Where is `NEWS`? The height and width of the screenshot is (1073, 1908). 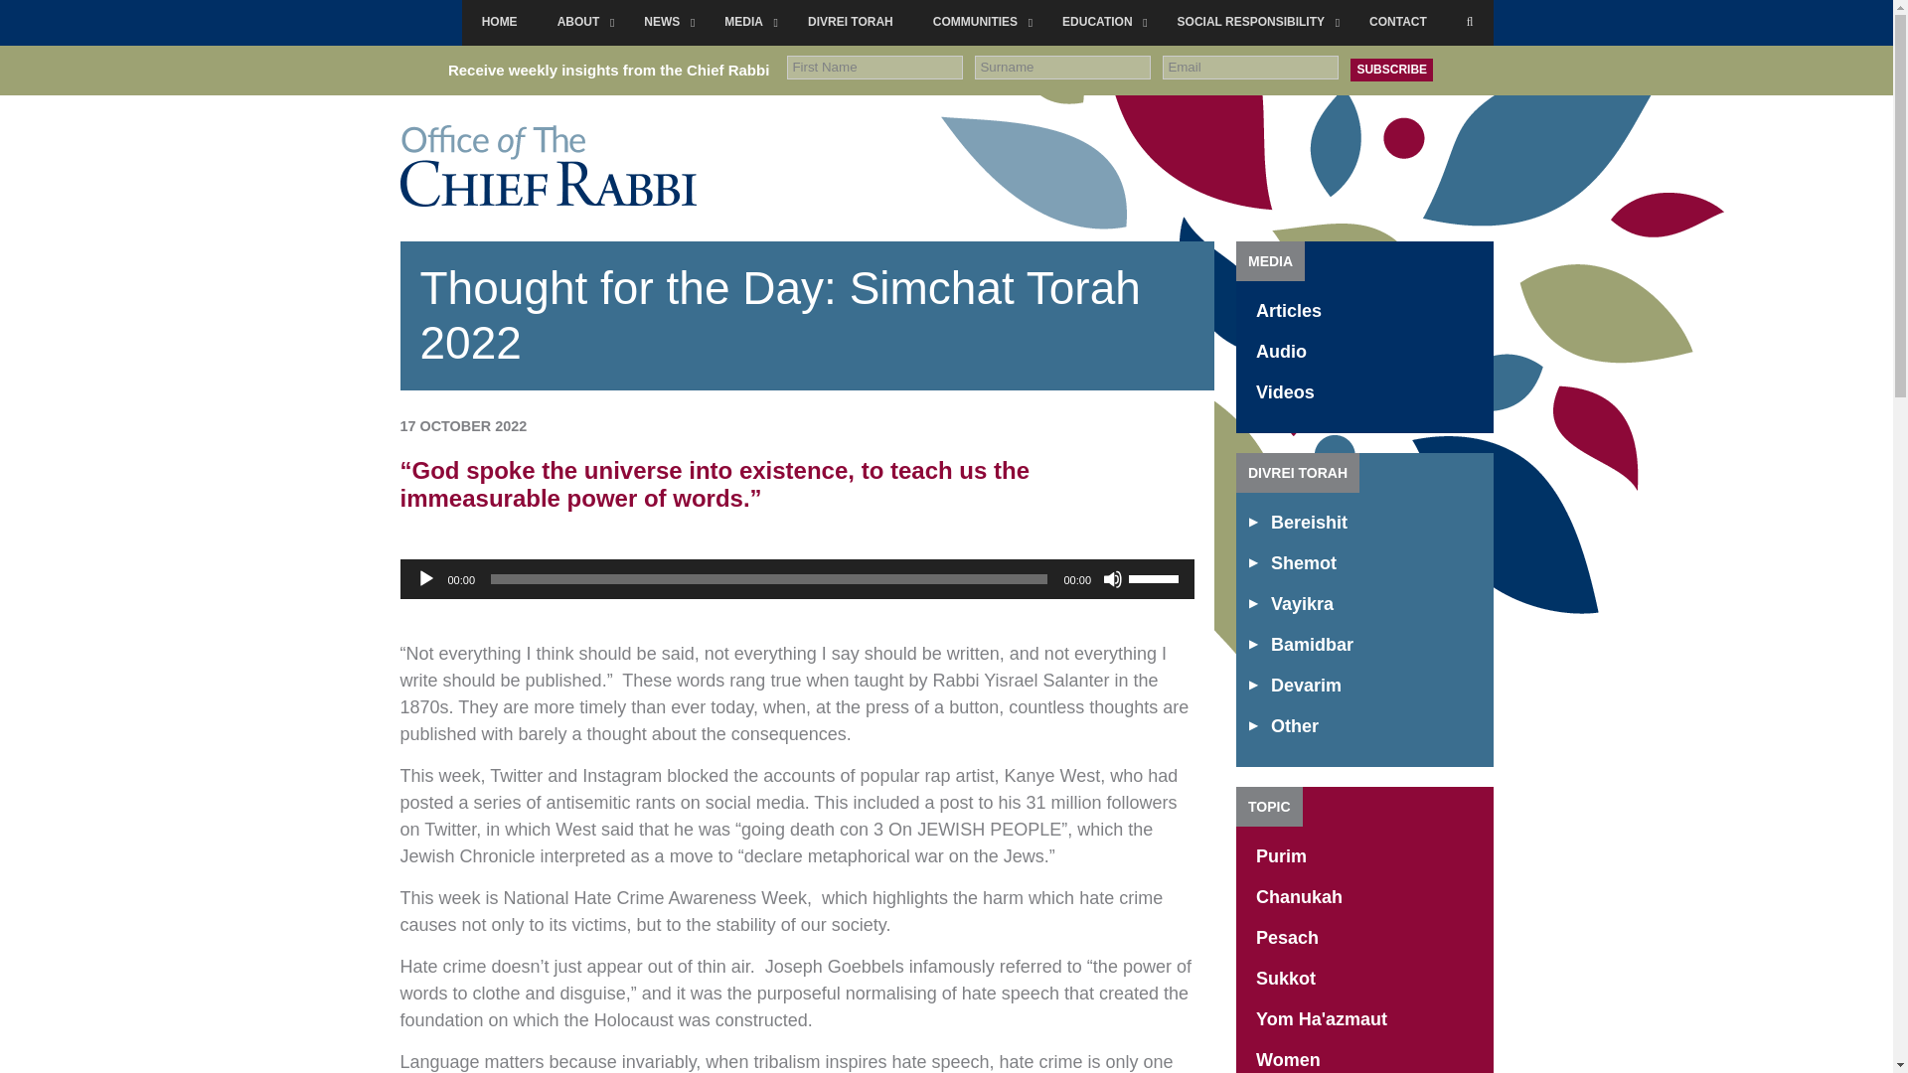 NEWS is located at coordinates (664, 23).